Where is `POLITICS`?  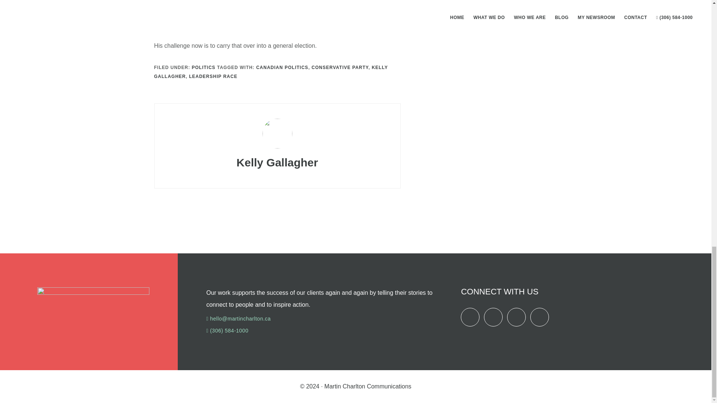
POLITICS is located at coordinates (204, 67).